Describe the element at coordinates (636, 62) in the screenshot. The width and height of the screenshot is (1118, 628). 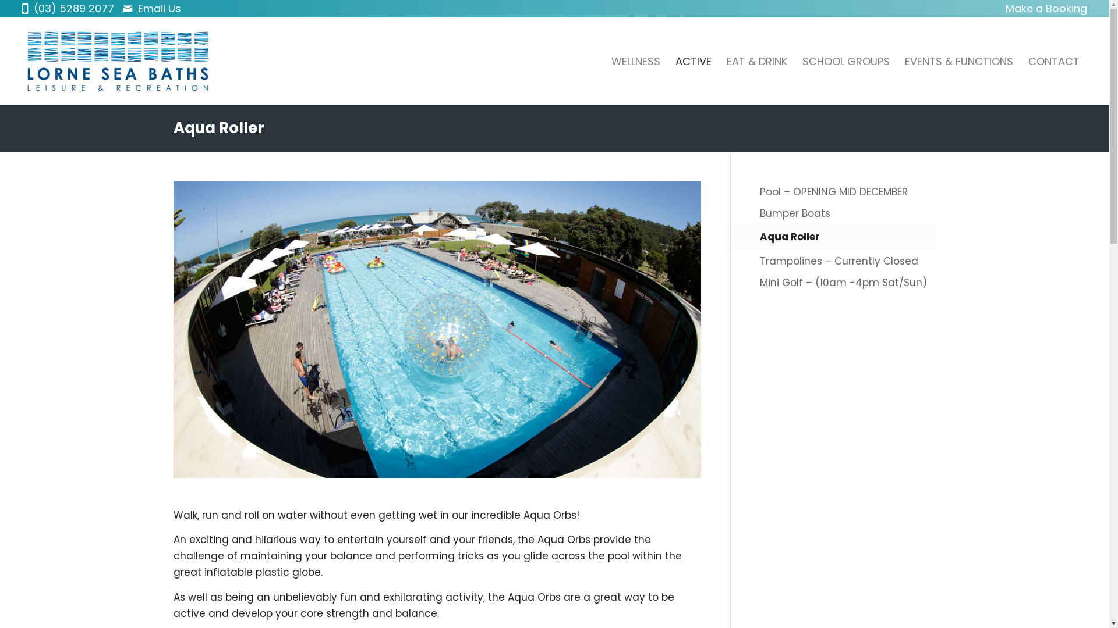
I see `WELLNESS` at that location.